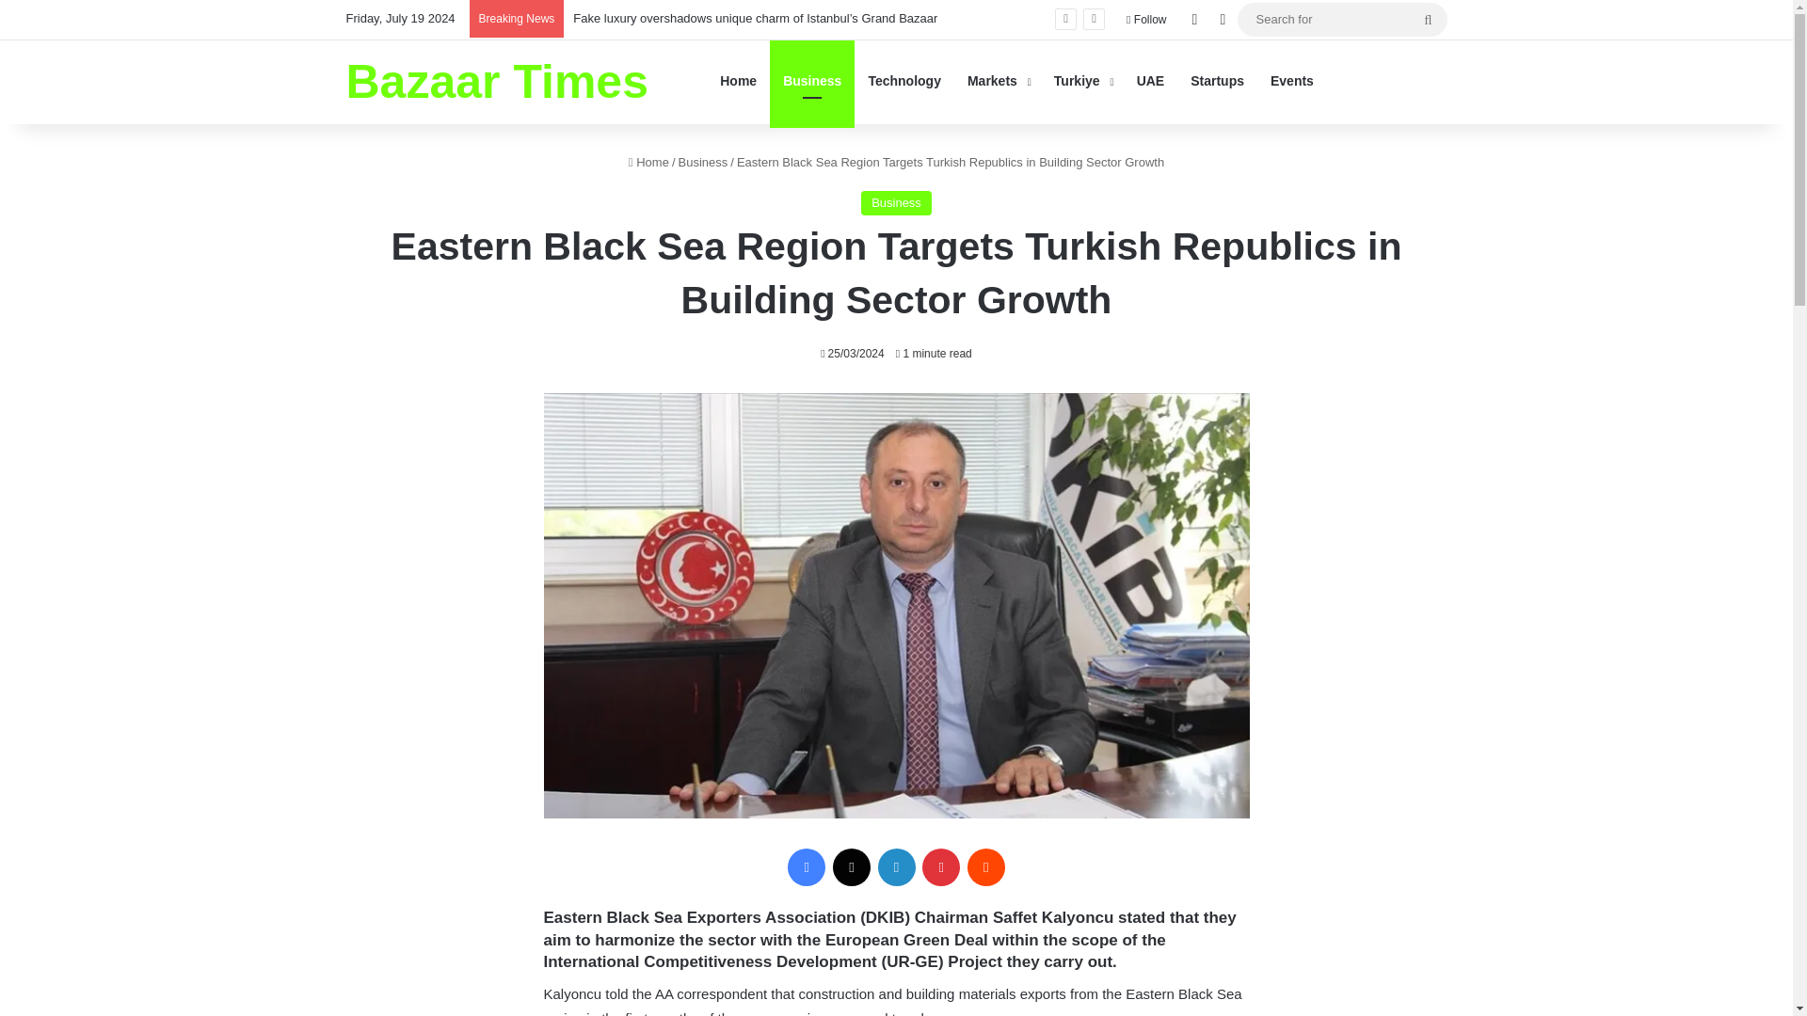  What do you see at coordinates (852, 866) in the screenshot?
I see `X` at bounding box center [852, 866].